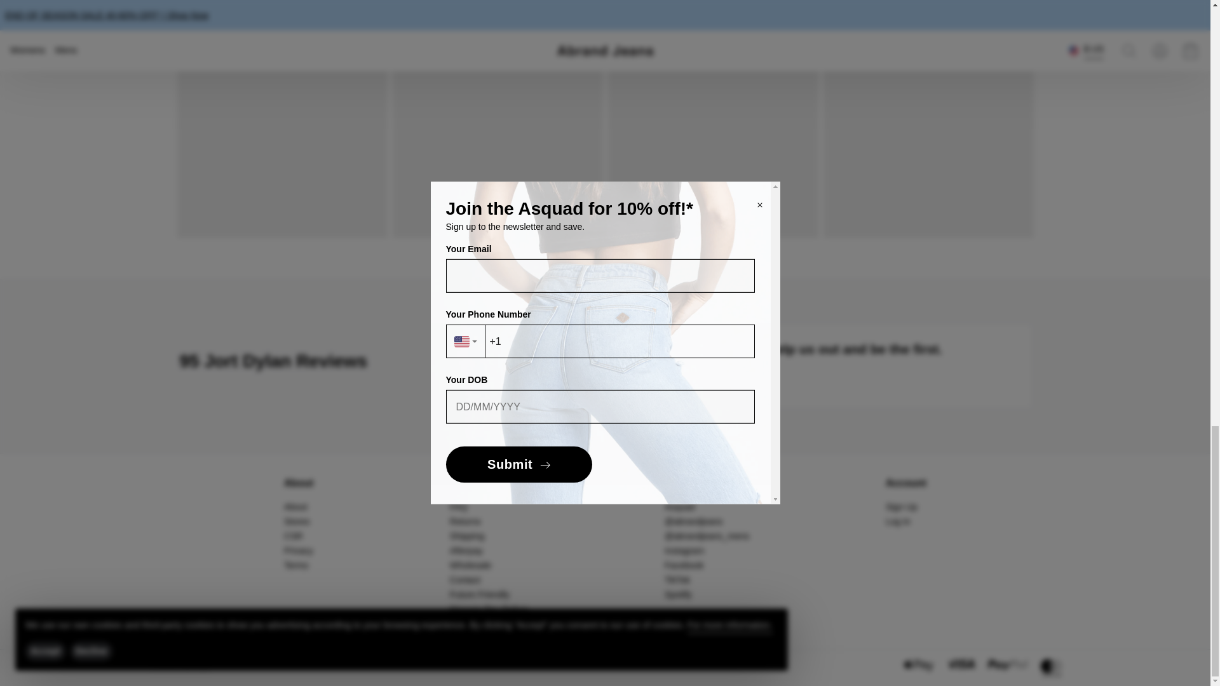  Describe the element at coordinates (295, 506) in the screenshot. I see `About` at that location.